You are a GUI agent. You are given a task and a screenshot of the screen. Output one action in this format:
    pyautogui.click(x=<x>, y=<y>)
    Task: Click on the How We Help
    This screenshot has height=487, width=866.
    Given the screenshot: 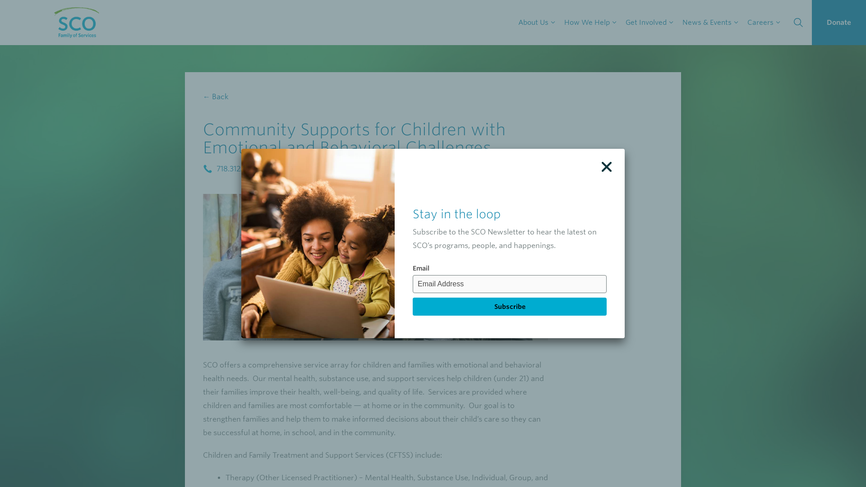 What is the action you would take?
    pyautogui.click(x=590, y=23)
    